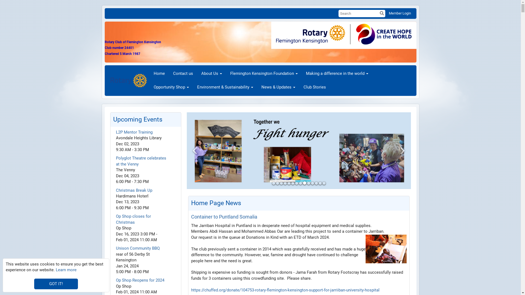 This screenshot has height=295, width=525. What do you see at coordinates (278, 87) in the screenshot?
I see `News & Updates` at bounding box center [278, 87].